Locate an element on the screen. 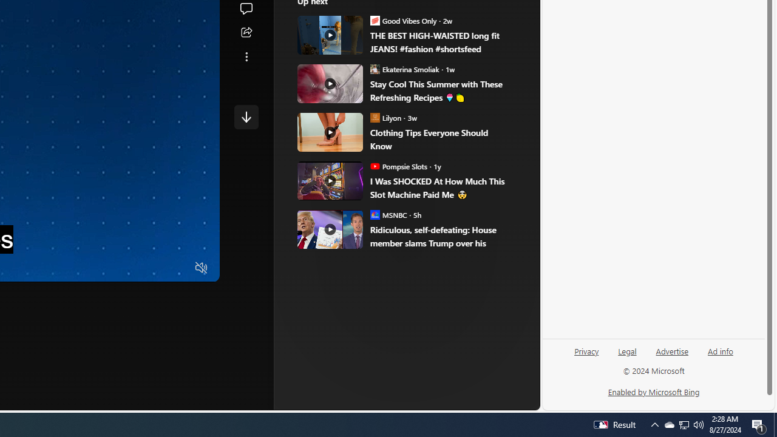  Ekaterina Smoliak Ekaterina Smoliak is located at coordinates (405, 69).